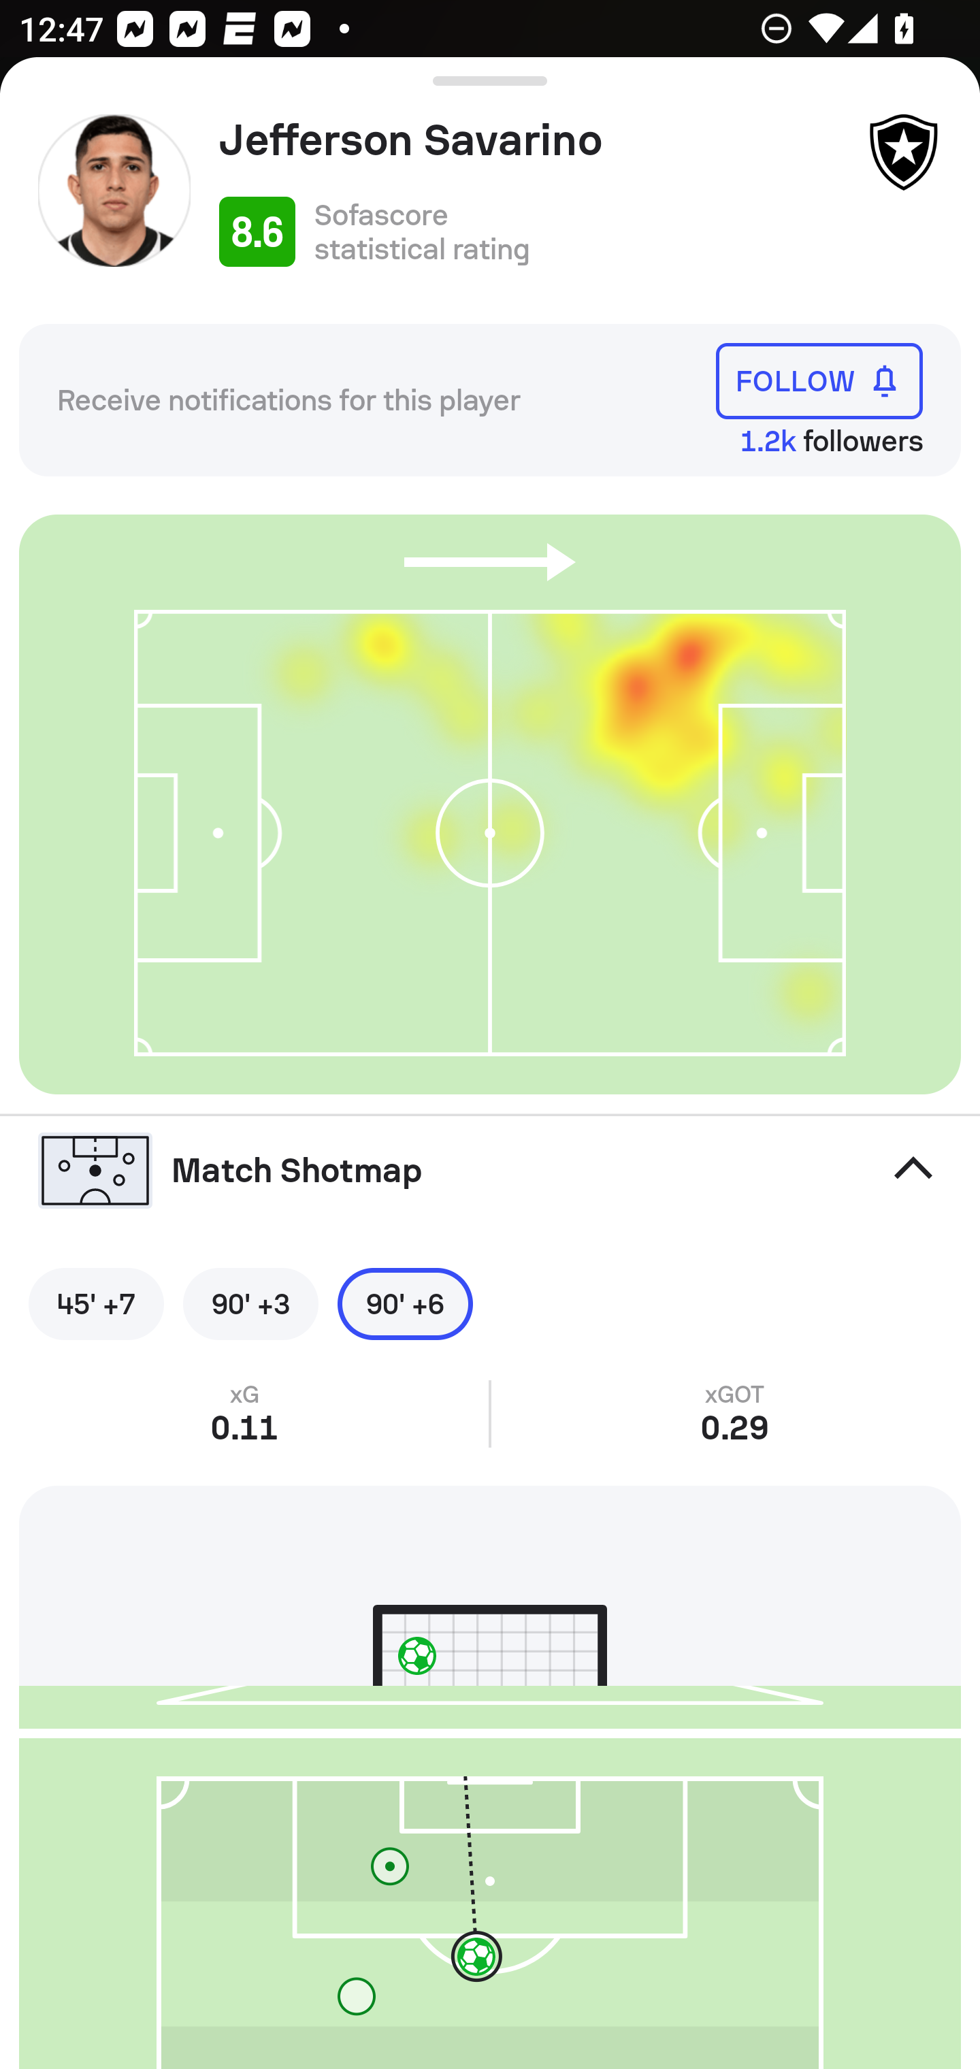 This screenshot has width=980, height=2069. Describe the element at coordinates (405, 1304) in the screenshot. I see `90' +6` at that location.